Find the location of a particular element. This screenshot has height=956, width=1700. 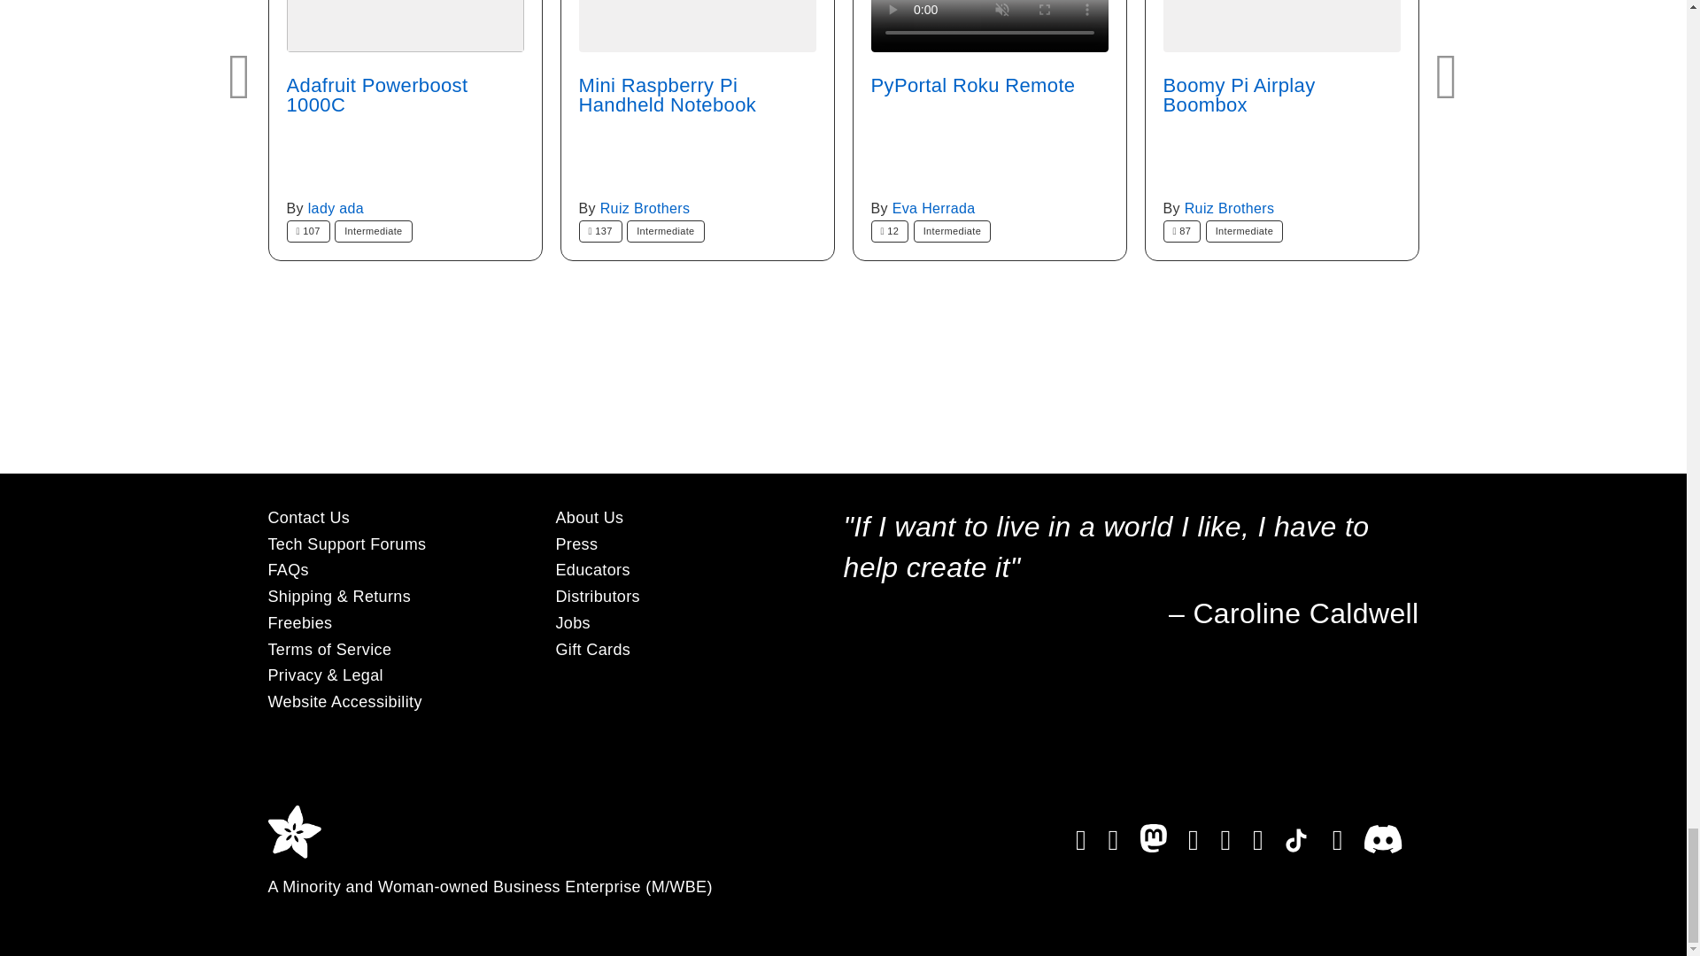

Saves is located at coordinates (600, 232).